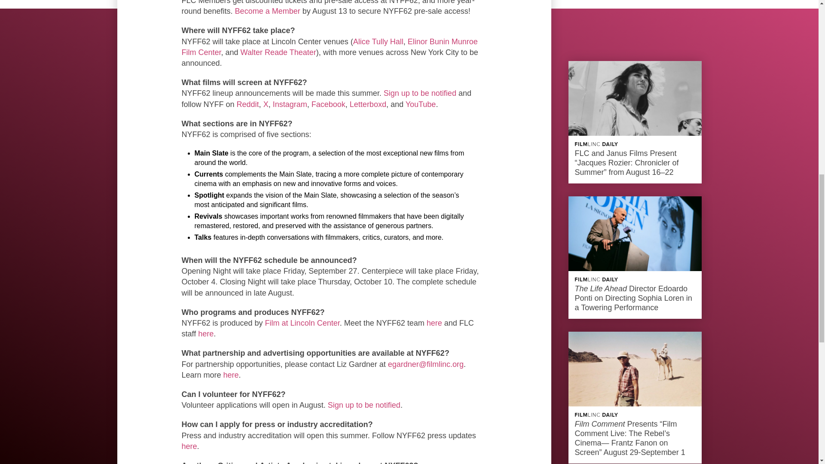 This screenshot has height=464, width=825. Describe the element at coordinates (247, 104) in the screenshot. I see `Reddit` at that location.